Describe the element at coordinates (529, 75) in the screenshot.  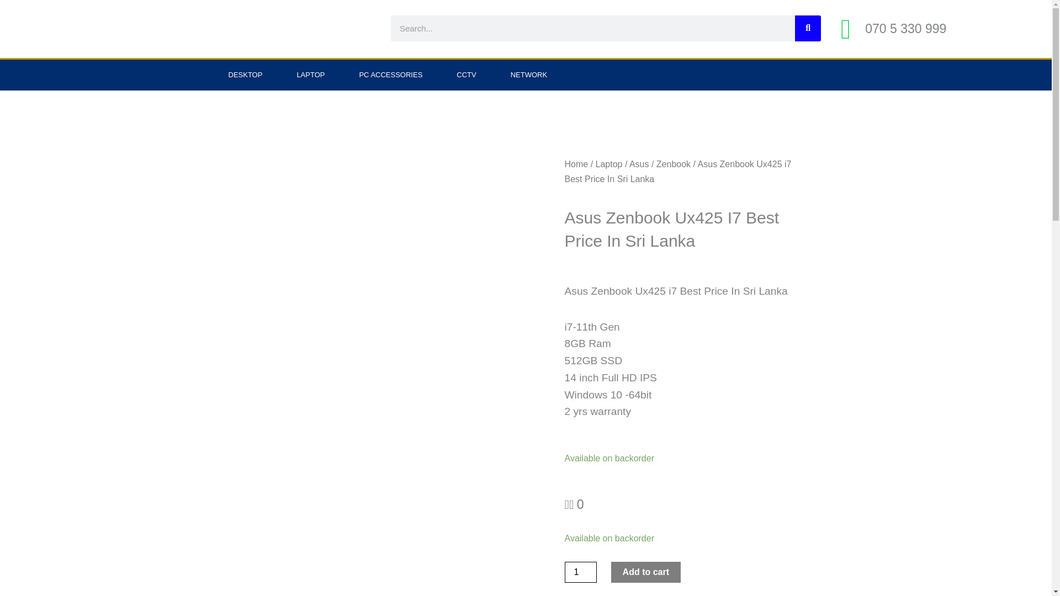
I see `NETWORK` at that location.